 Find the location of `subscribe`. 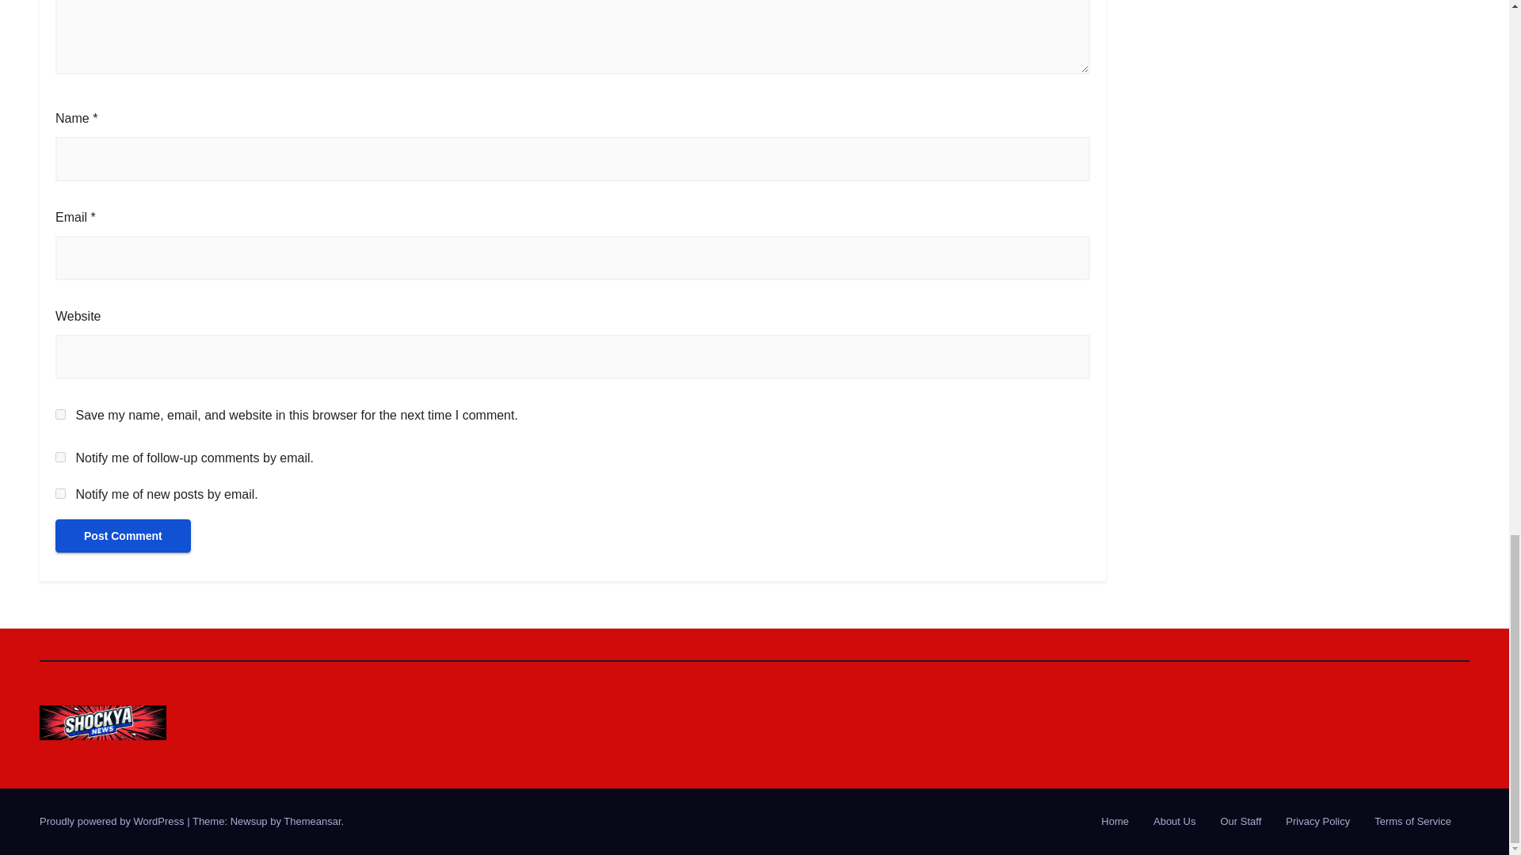

subscribe is located at coordinates (60, 492).